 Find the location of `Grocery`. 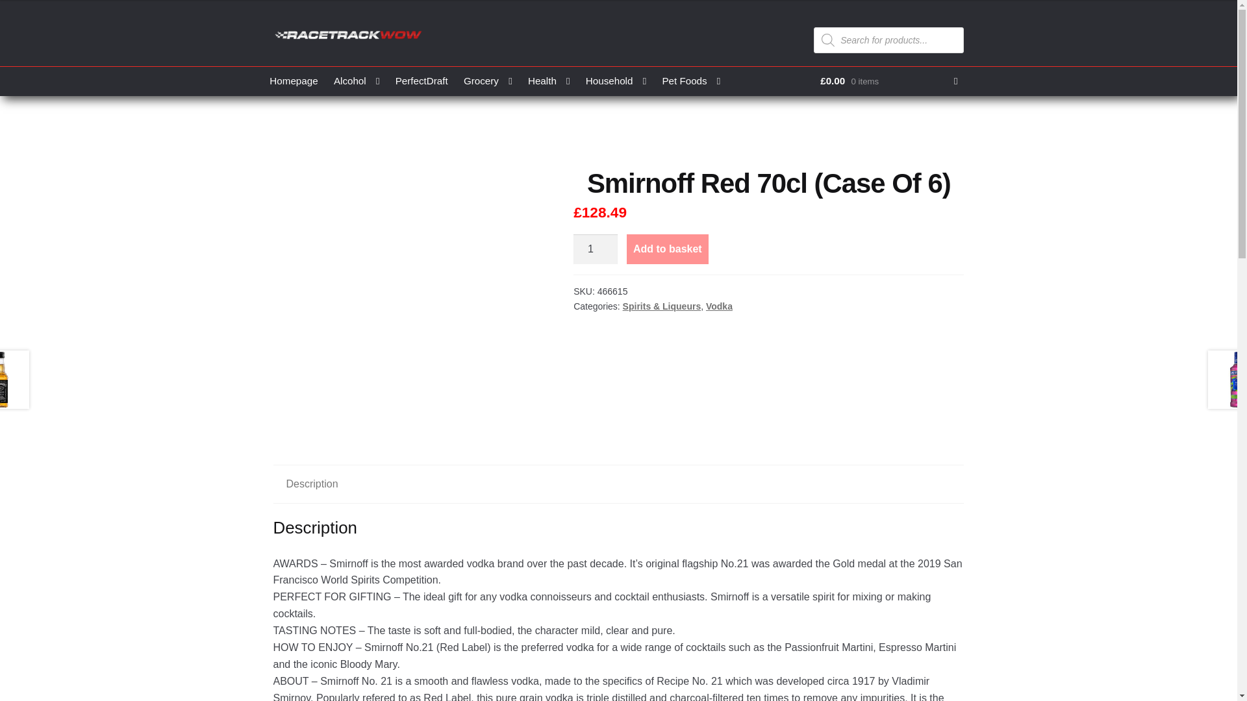

Grocery is located at coordinates (488, 80).